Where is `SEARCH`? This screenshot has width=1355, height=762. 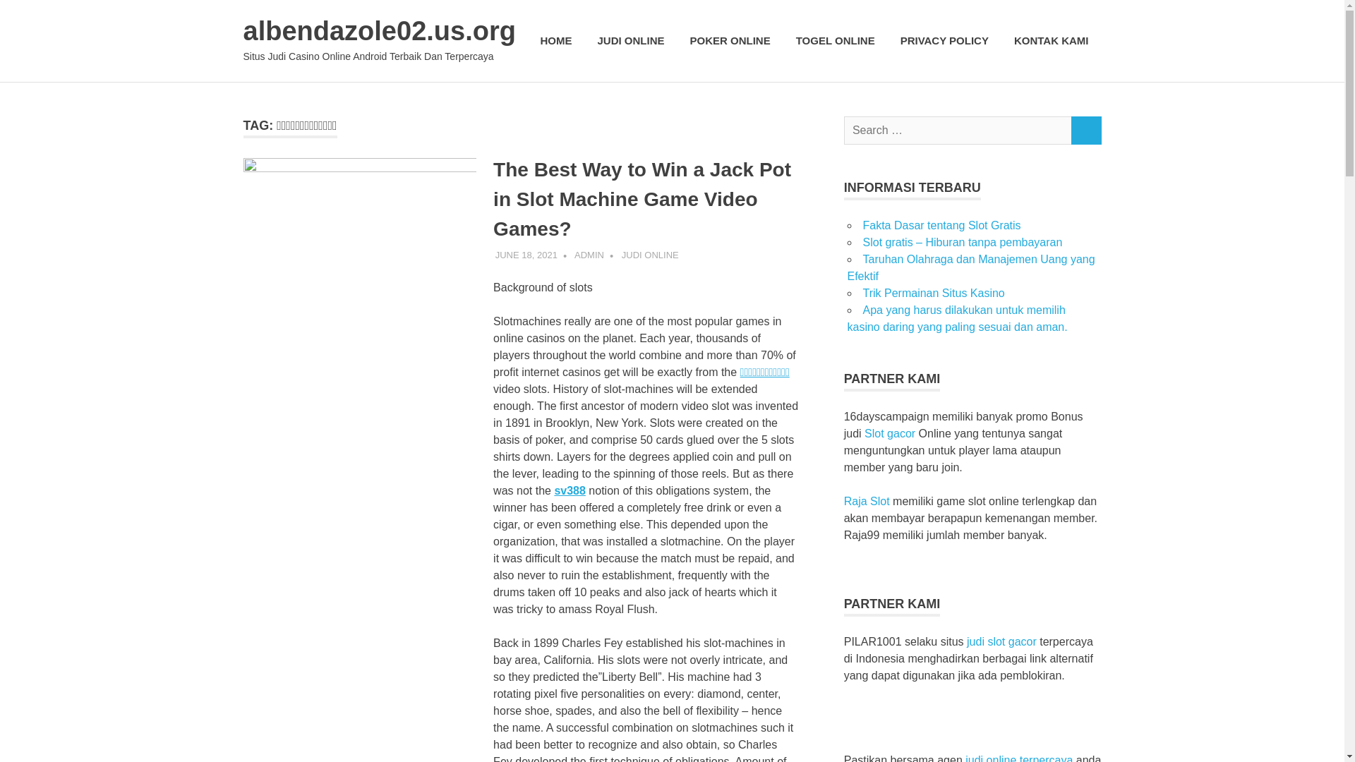 SEARCH is located at coordinates (1085, 131).